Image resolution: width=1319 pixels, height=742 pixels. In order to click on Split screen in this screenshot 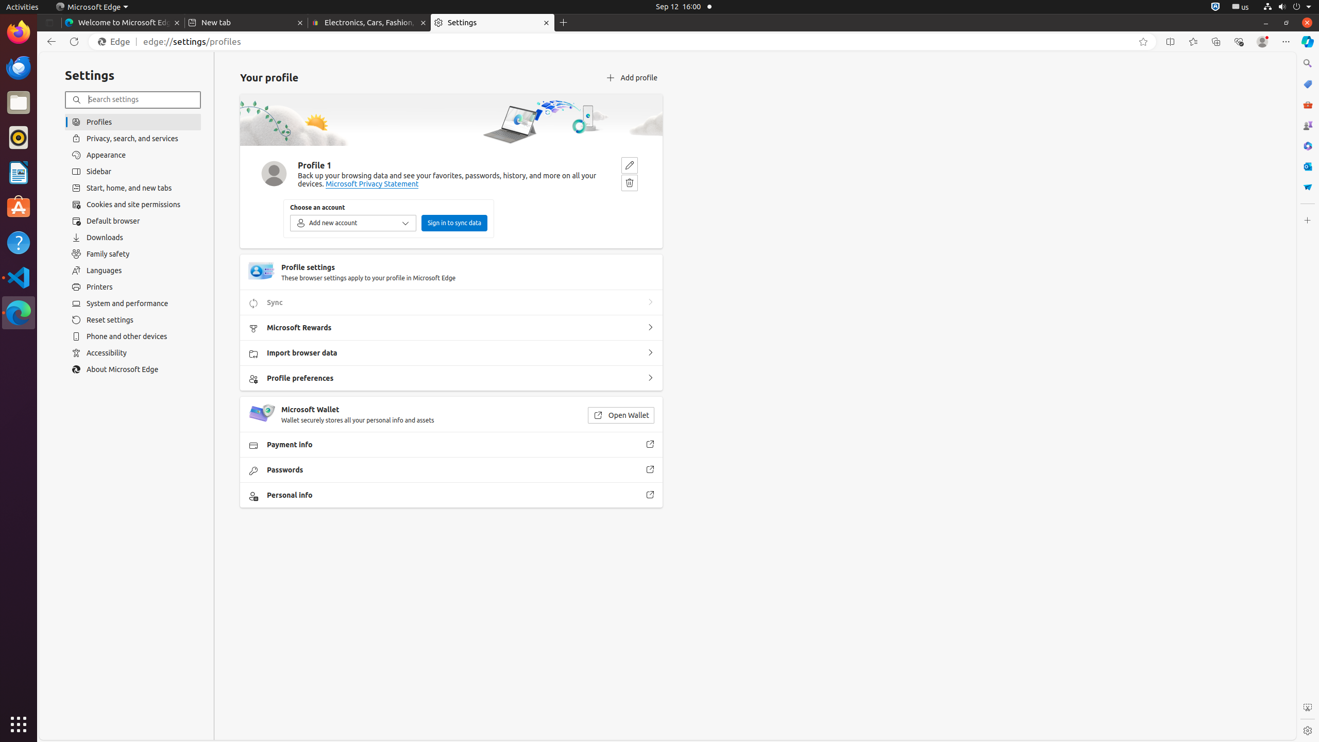, I will do `click(1171, 42)`.